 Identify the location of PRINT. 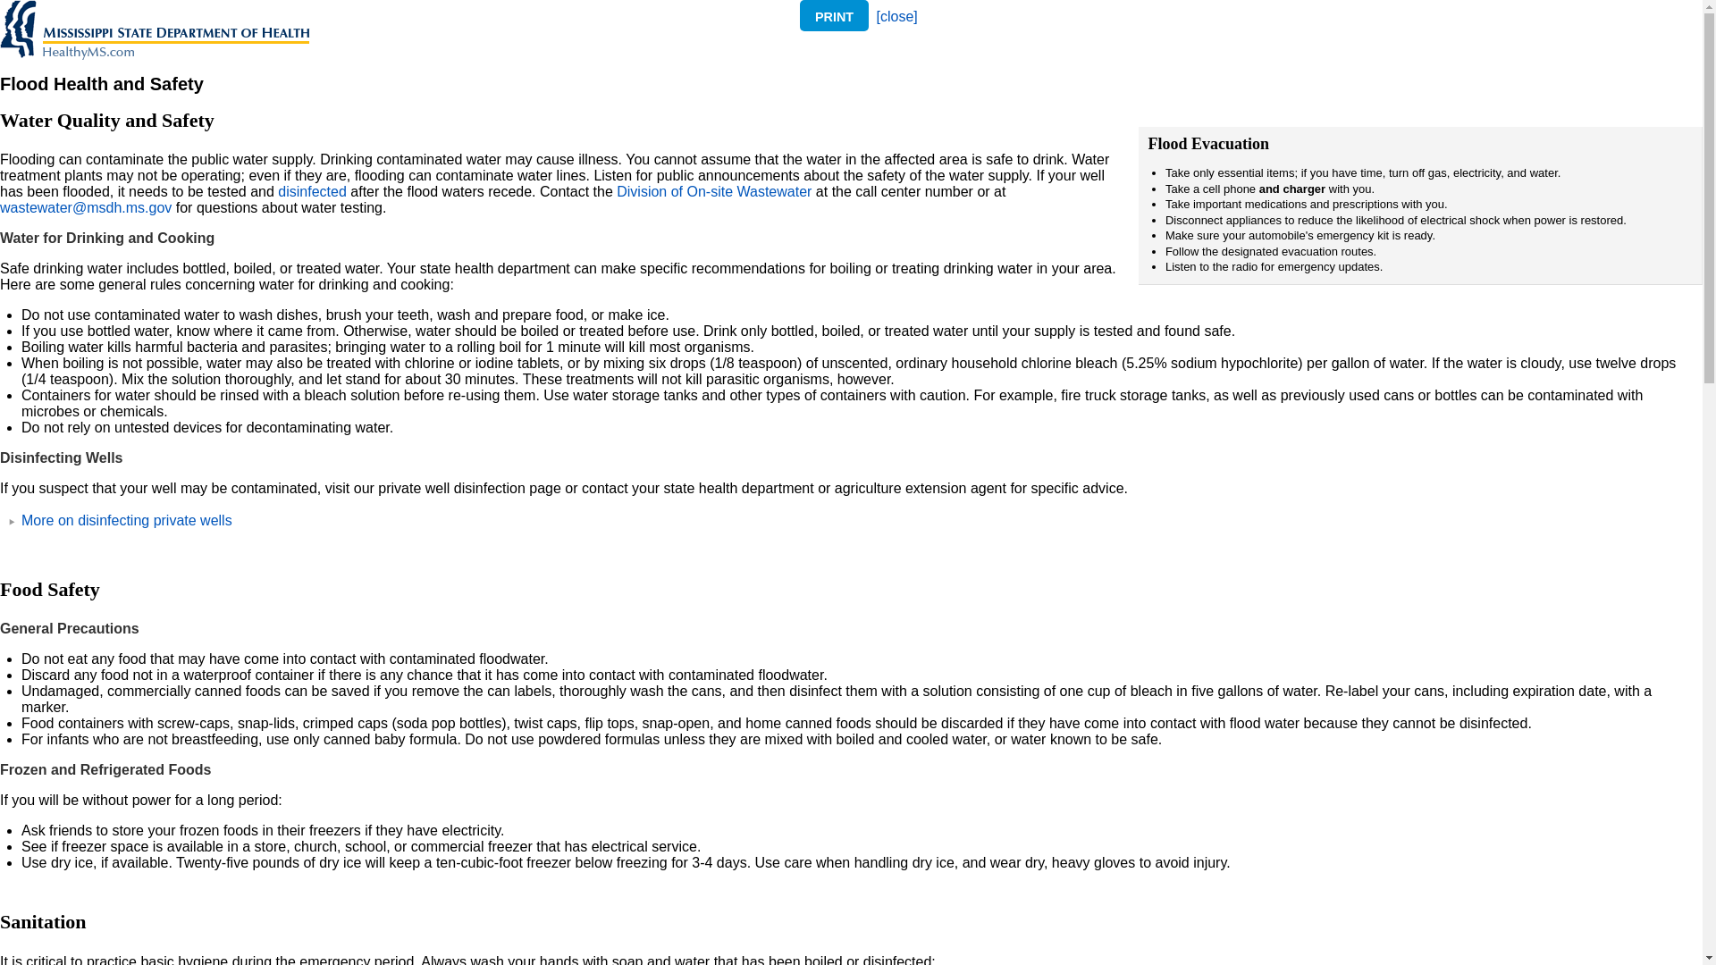
(833, 15).